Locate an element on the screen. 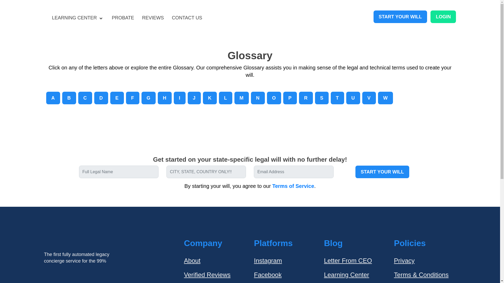 The width and height of the screenshot is (504, 283). T is located at coordinates (337, 98).